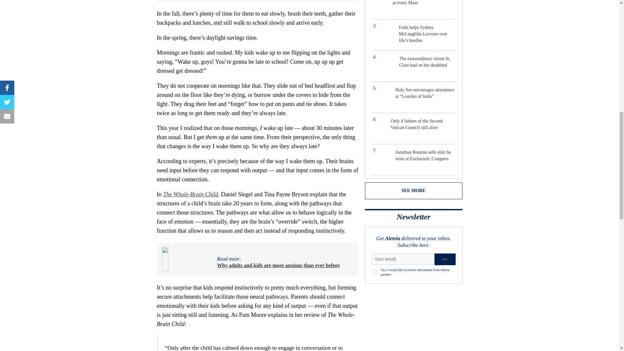  Describe the element at coordinates (279, 265) in the screenshot. I see `Why adults and kids are more anxious than ever before` at that location.